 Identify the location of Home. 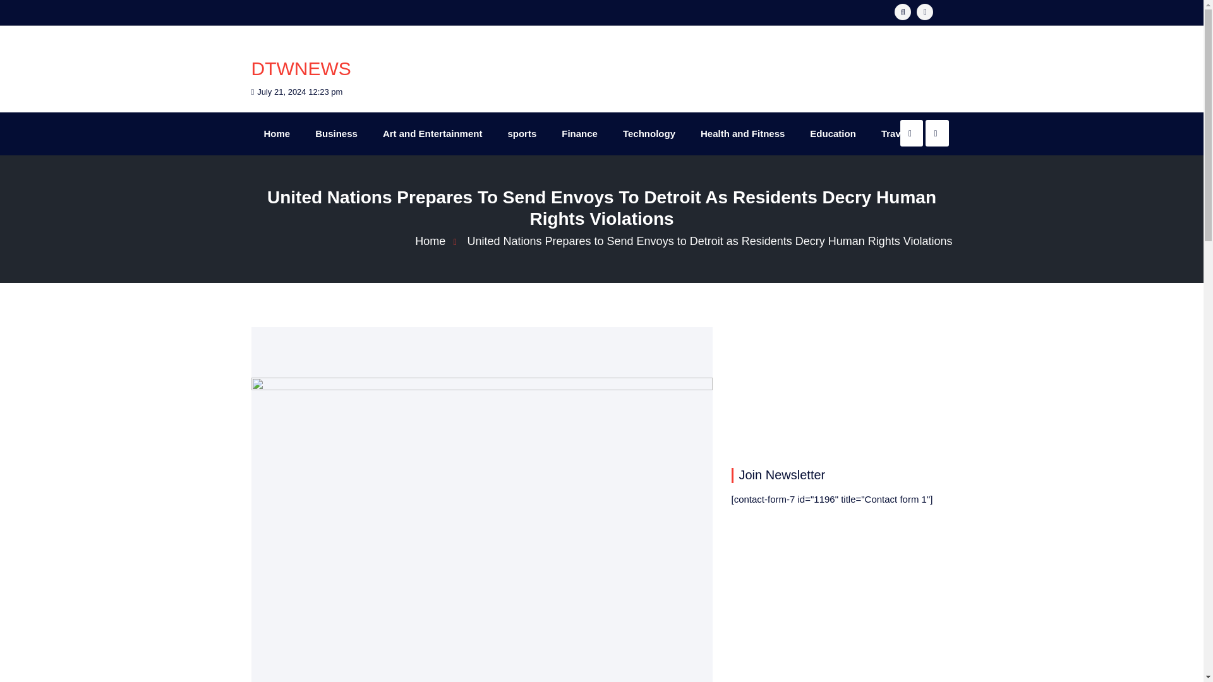
(277, 134).